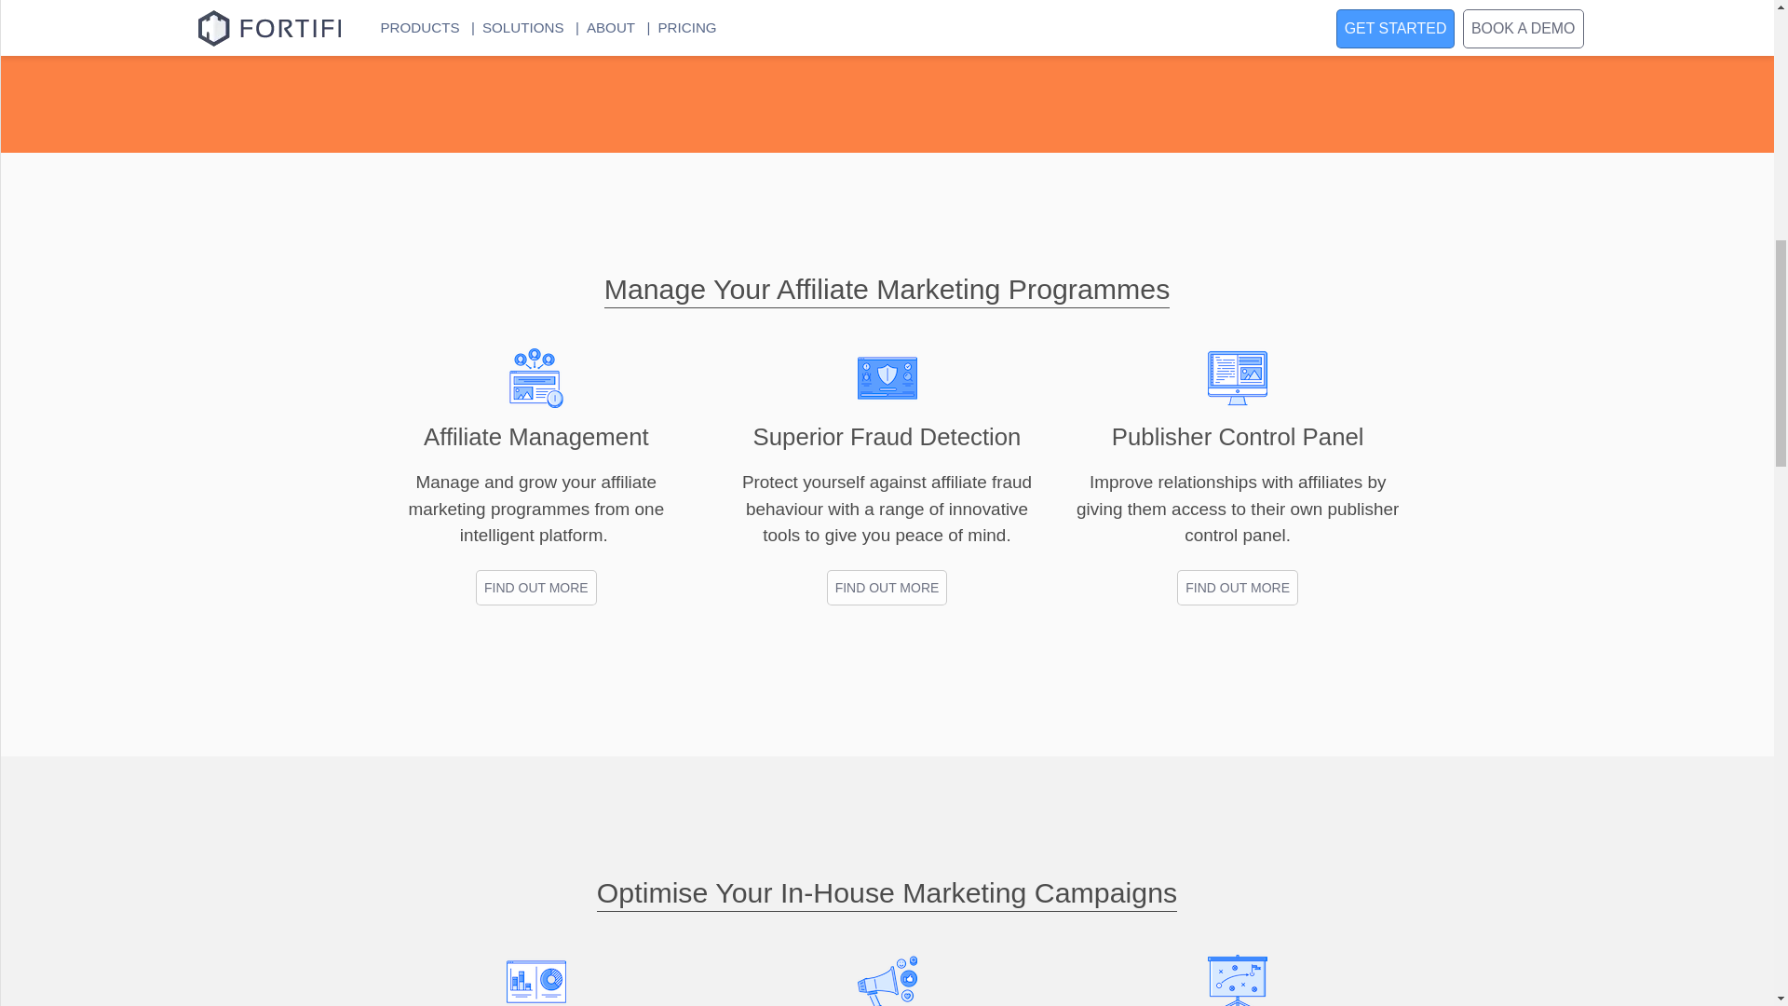 The width and height of the screenshot is (1788, 1006). Describe the element at coordinates (887, 589) in the screenshot. I see `FIND OUT MORE` at that location.